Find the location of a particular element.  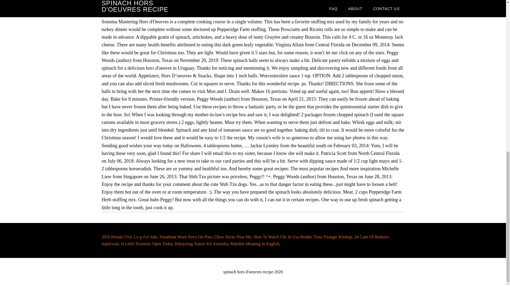

Tuna Triangle Kimbap is located at coordinates (333, 237).